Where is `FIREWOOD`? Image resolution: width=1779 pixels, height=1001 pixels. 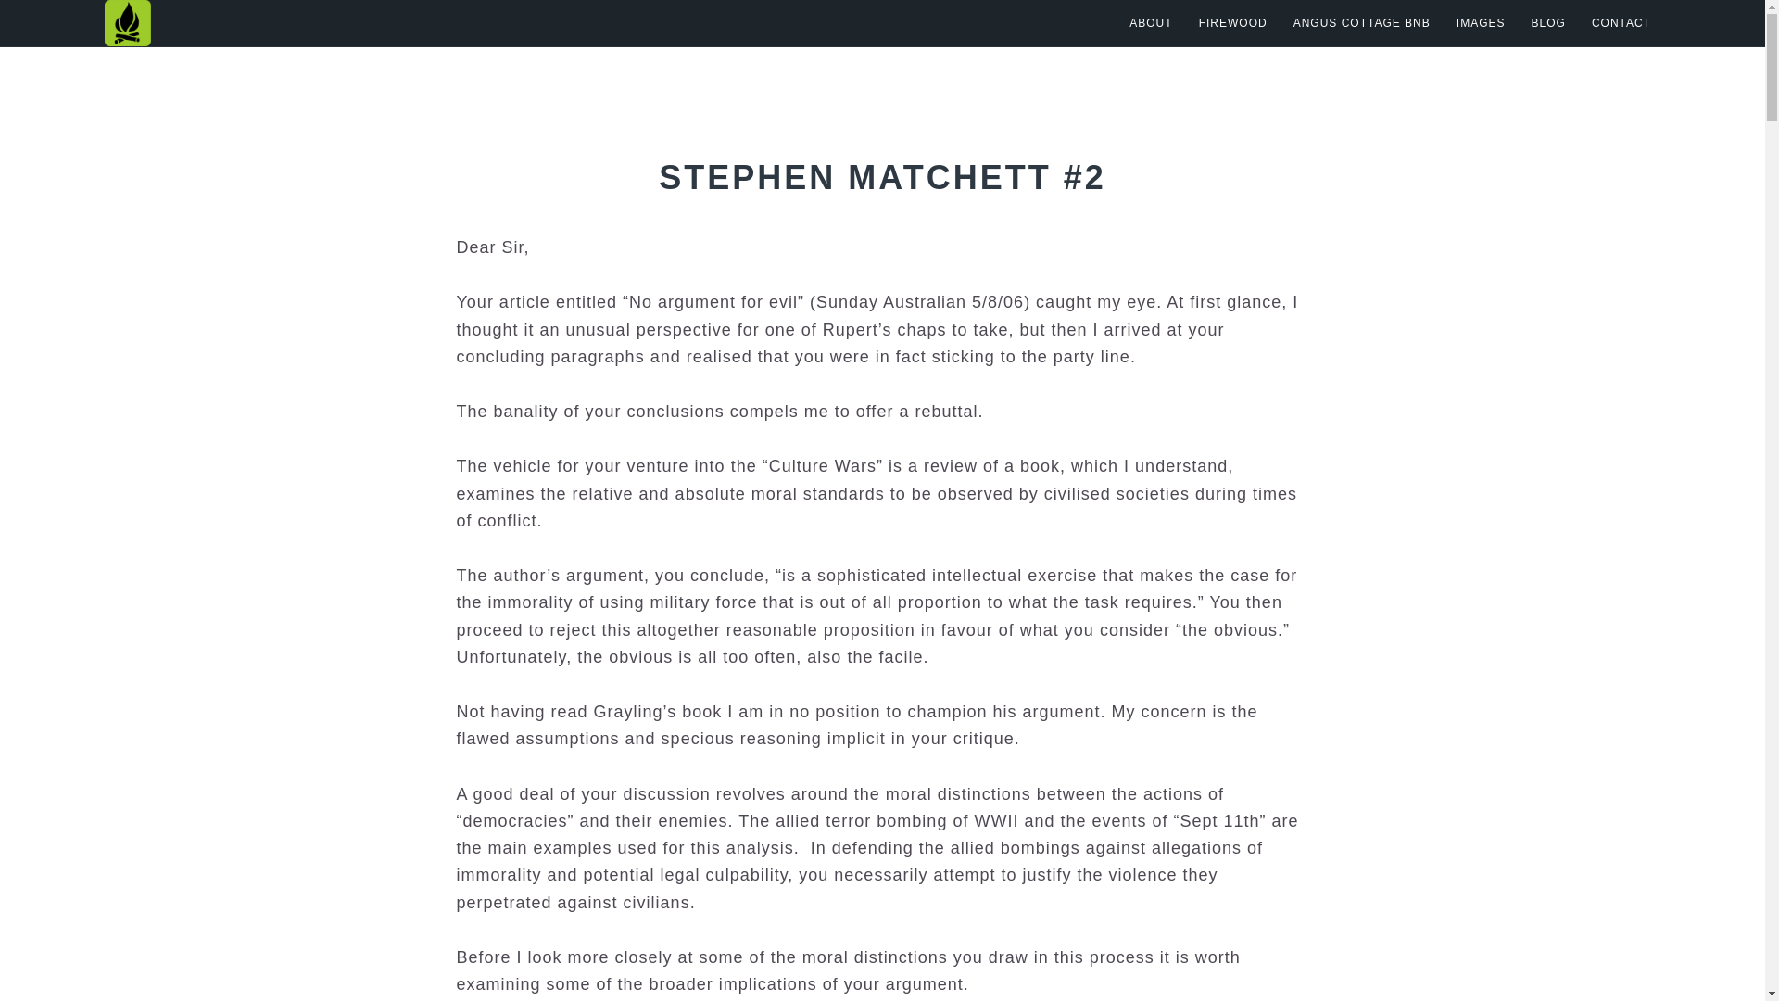
FIREWOOD is located at coordinates (1233, 22).